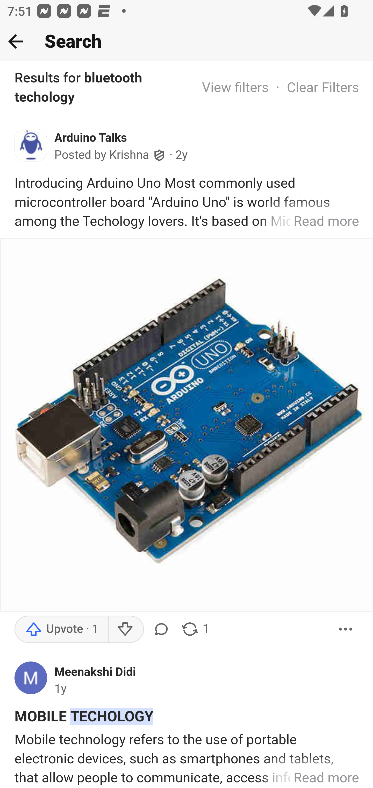  I want to click on Profile photo for Meenakshi Didi, so click(35, 680).